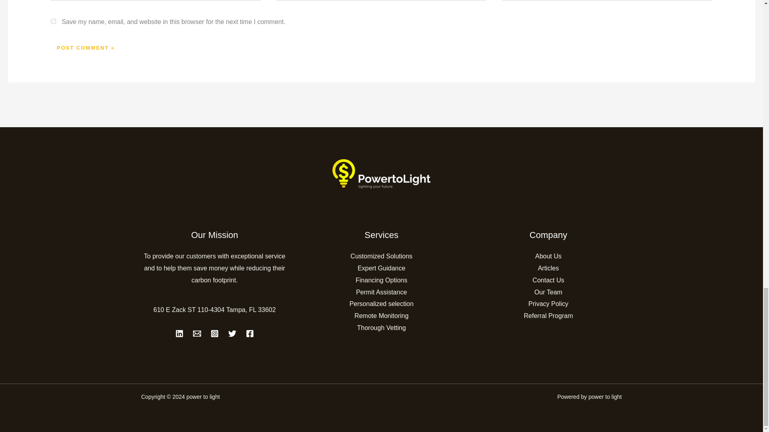 This screenshot has width=769, height=432. What do you see at coordinates (381, 256) in the screenshot?
I see `Customized Solutions` at bounding box center [381, 256].